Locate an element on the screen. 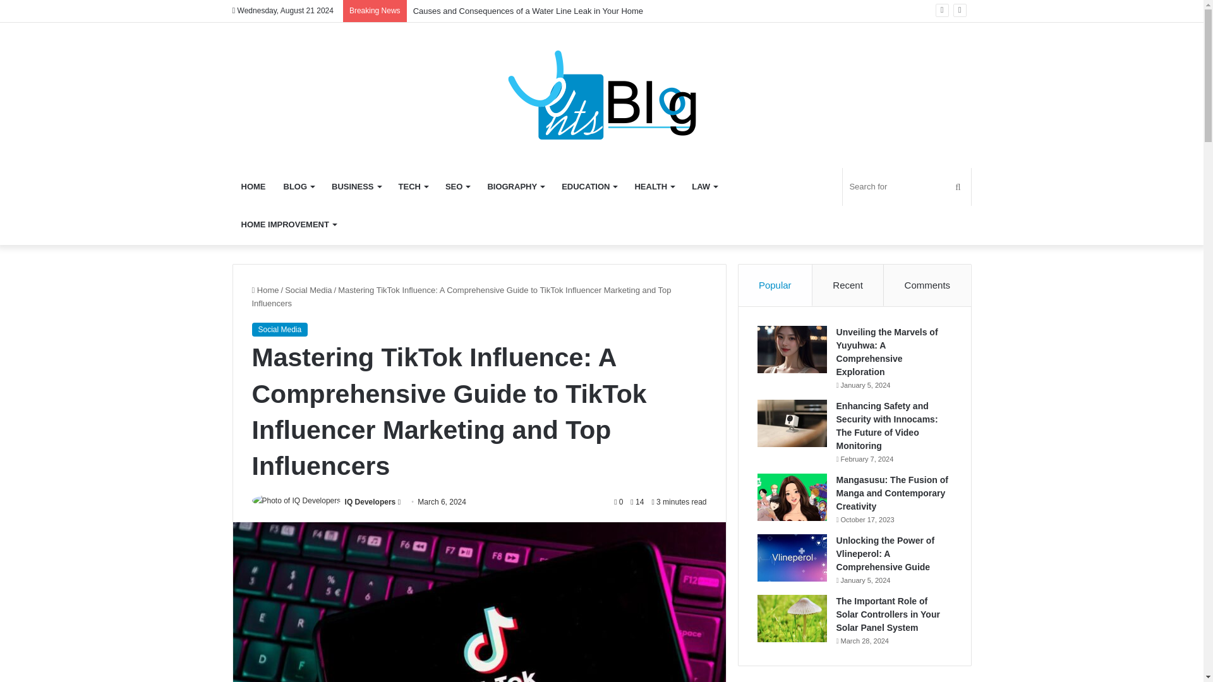 This screenshot has height=682, width=1213. LAW is located at coordinates (704, 187).